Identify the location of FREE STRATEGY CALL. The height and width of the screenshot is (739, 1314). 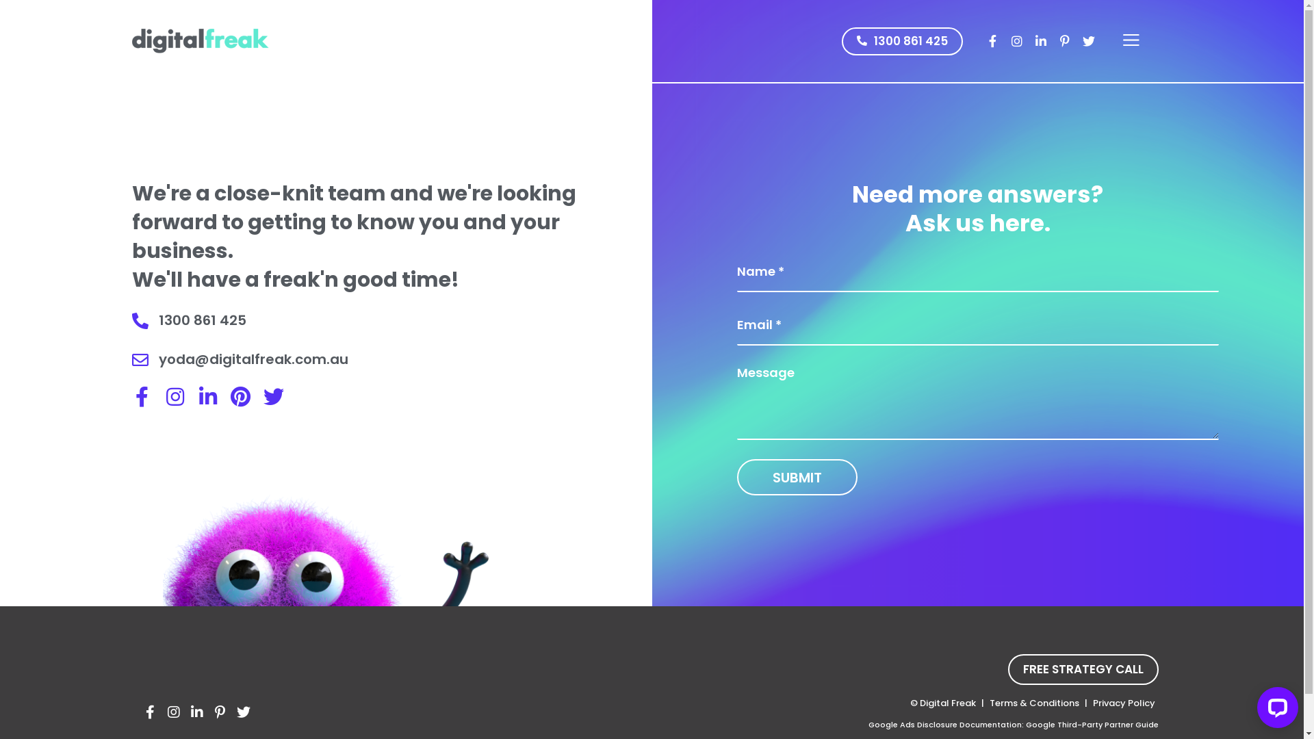
(1083, 669).